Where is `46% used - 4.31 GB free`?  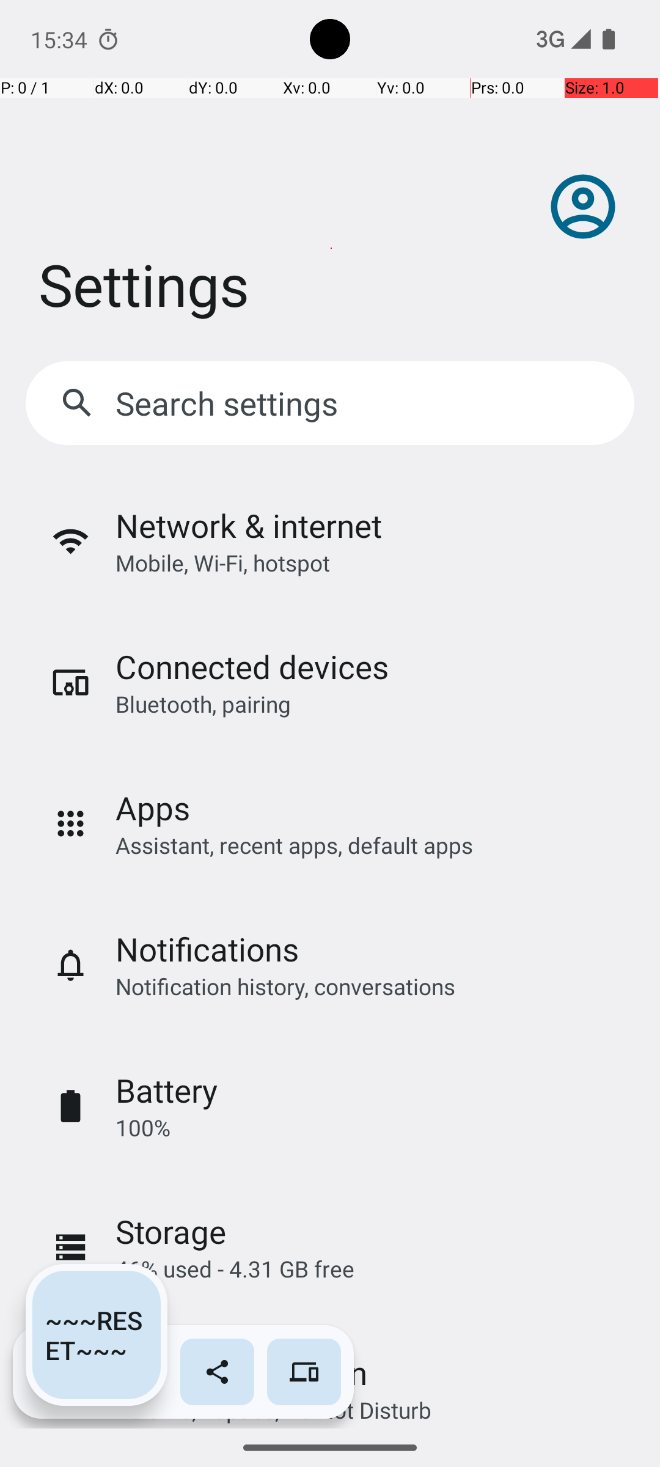
46% used - 4.31 GB free is located at coordinates (235, 1269).